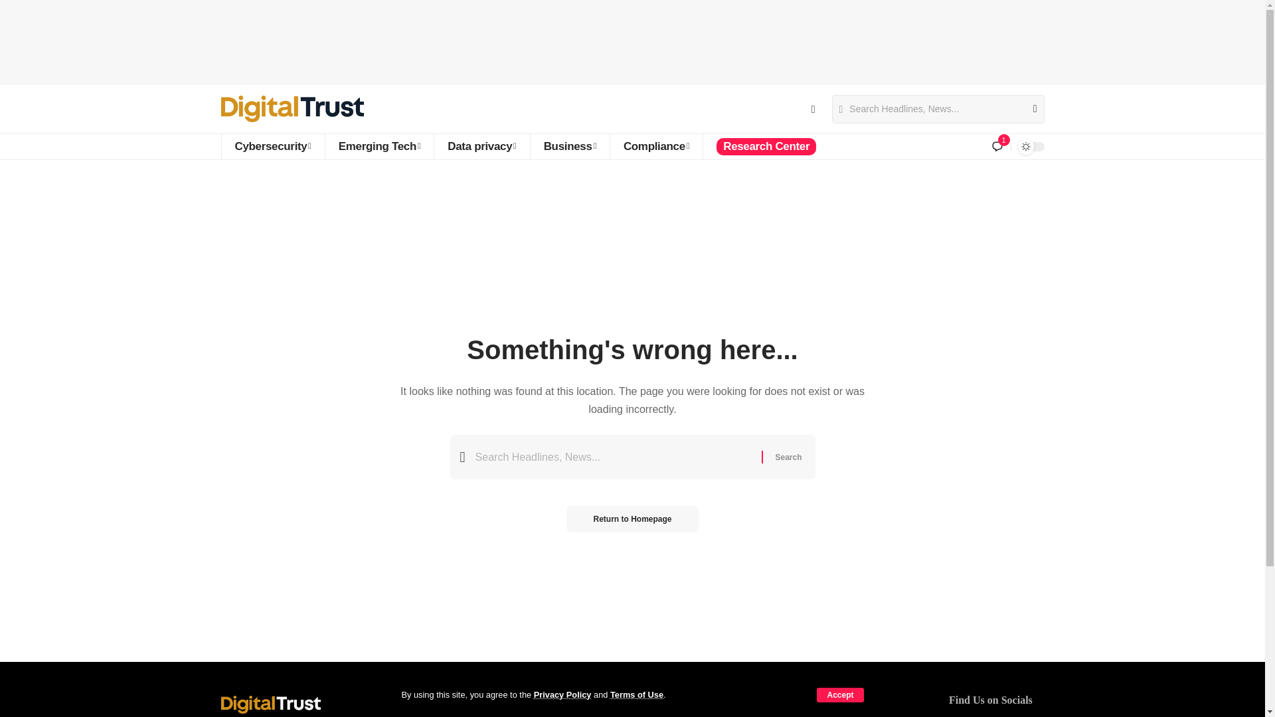  I want to click on 1, so click(997, 146).